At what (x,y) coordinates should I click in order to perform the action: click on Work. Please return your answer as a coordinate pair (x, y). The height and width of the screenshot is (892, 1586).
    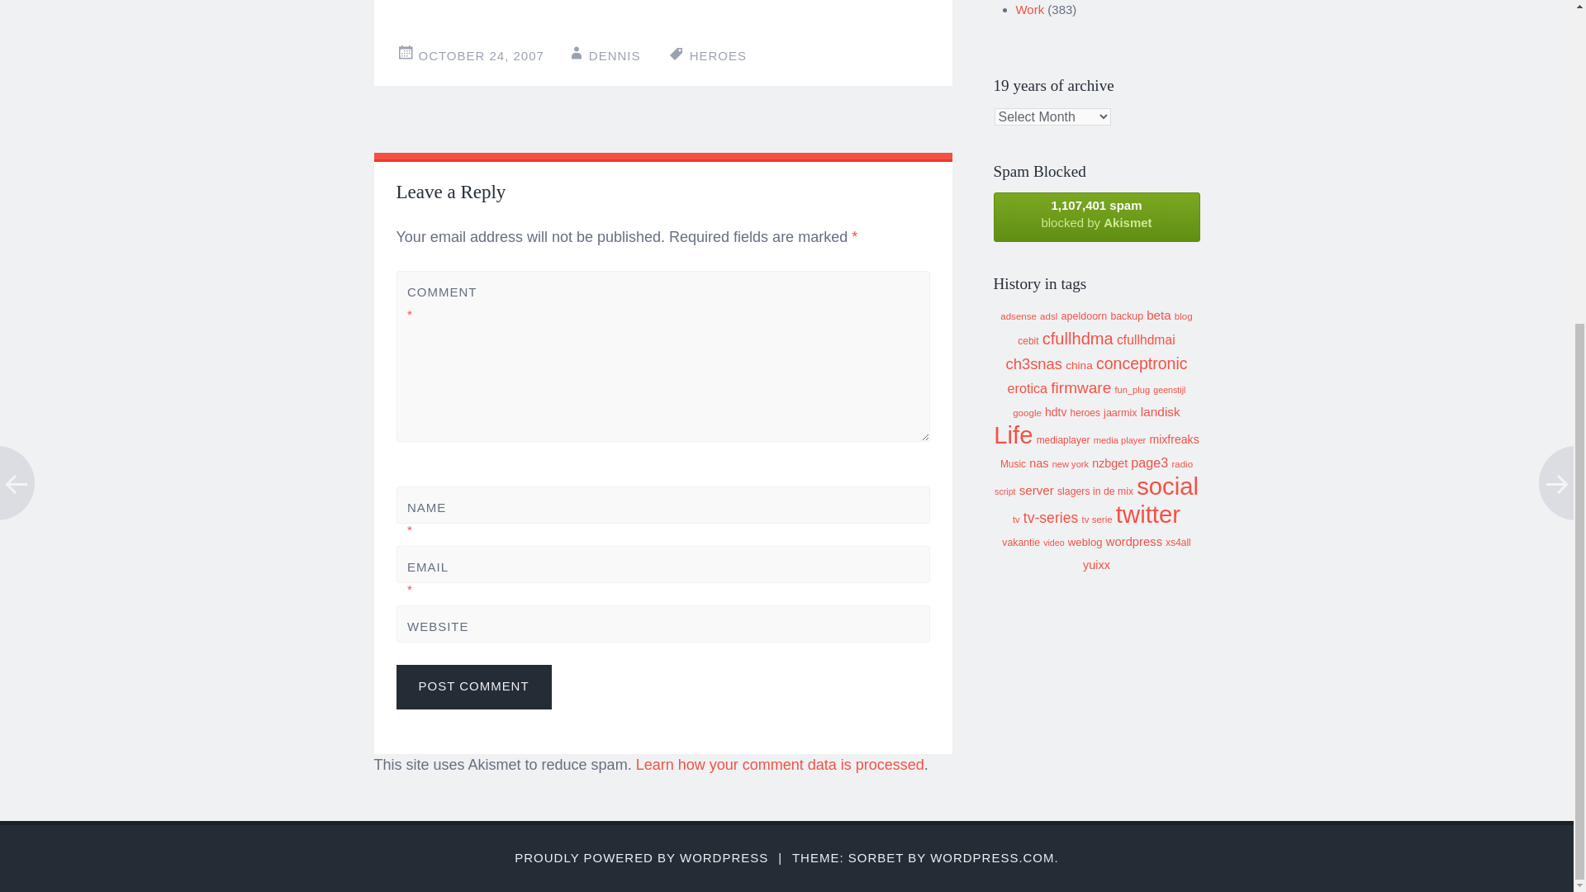
    Looking at the image, I should click on (1031, 10).